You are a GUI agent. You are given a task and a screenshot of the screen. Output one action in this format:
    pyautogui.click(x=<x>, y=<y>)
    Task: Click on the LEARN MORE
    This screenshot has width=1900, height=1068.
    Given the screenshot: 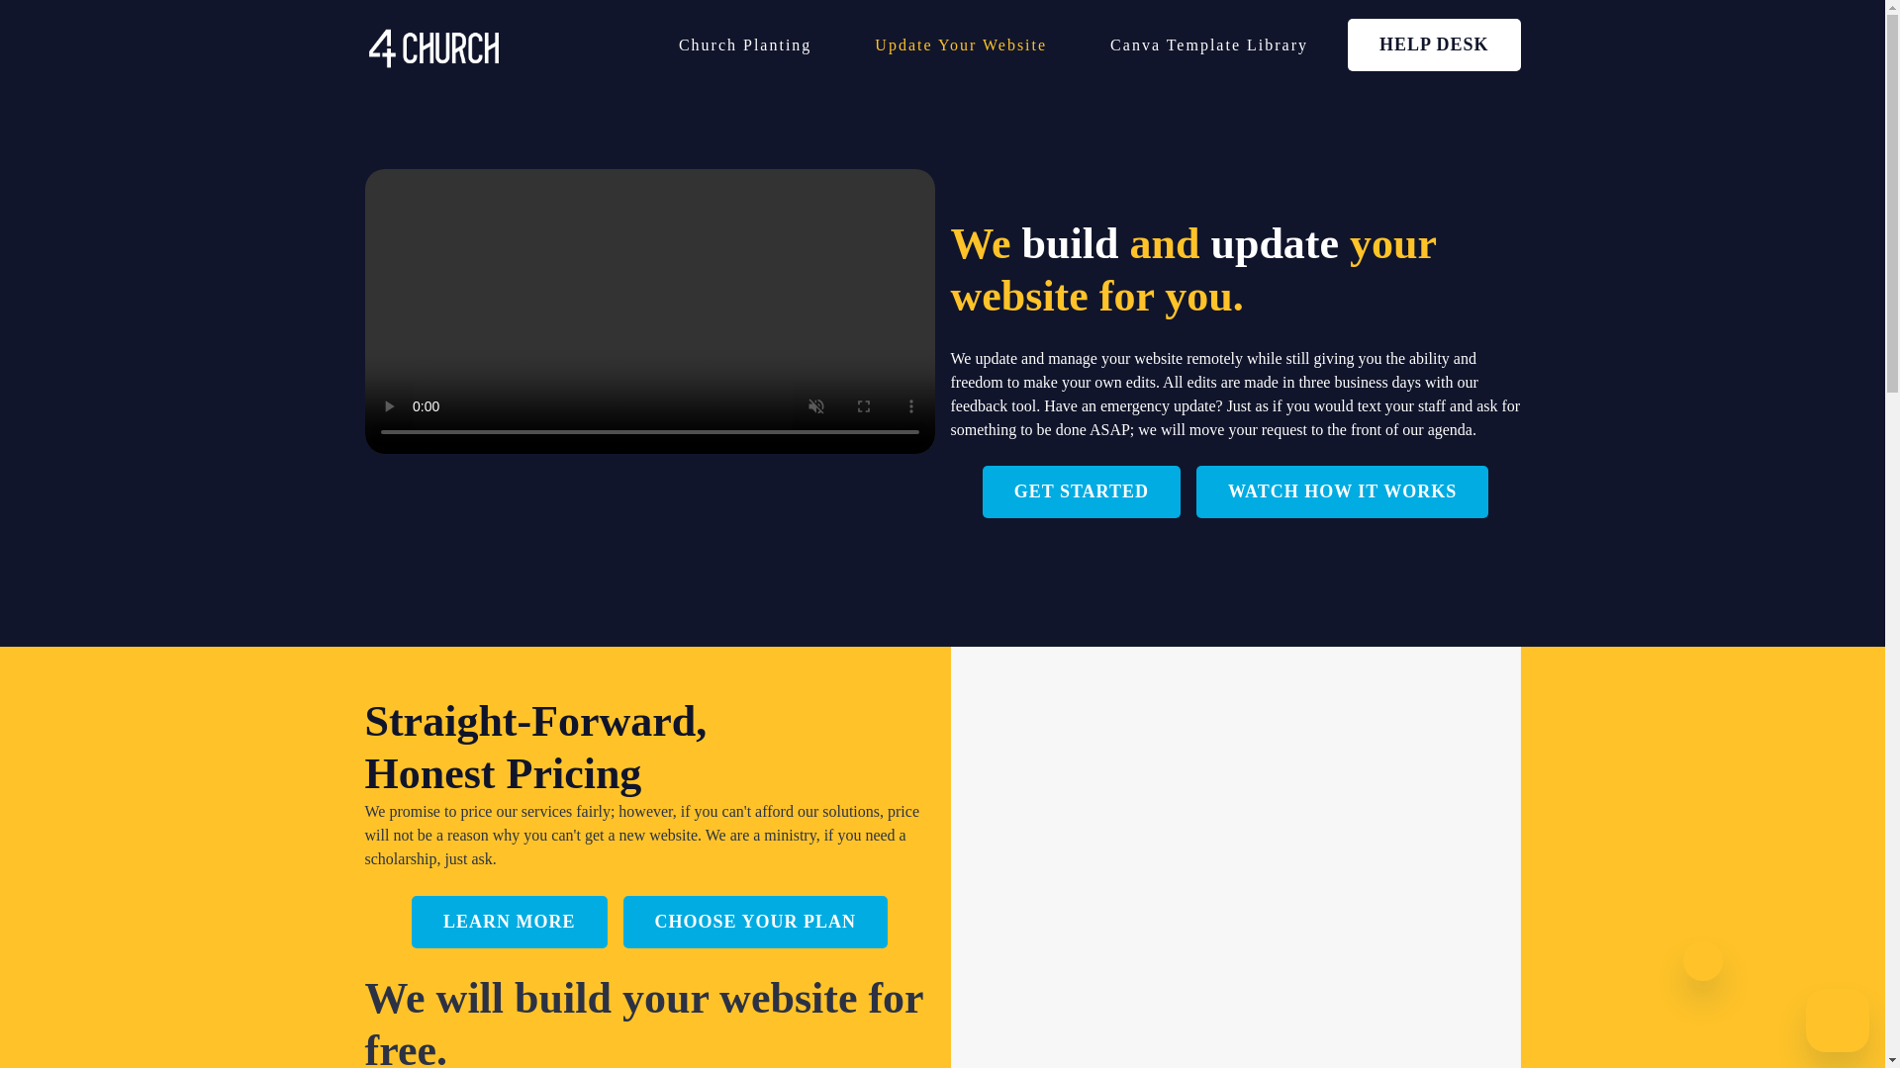 What is the action you would take?
    pyautogui.click(x=510, y=922)
    